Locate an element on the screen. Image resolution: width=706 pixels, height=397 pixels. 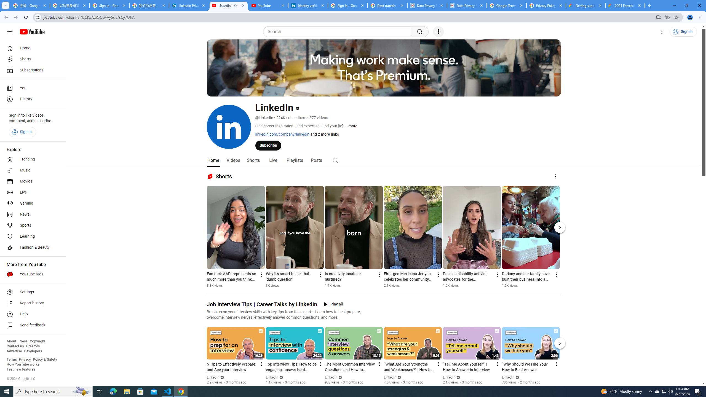
Terms is located at coordinates (12, 360).